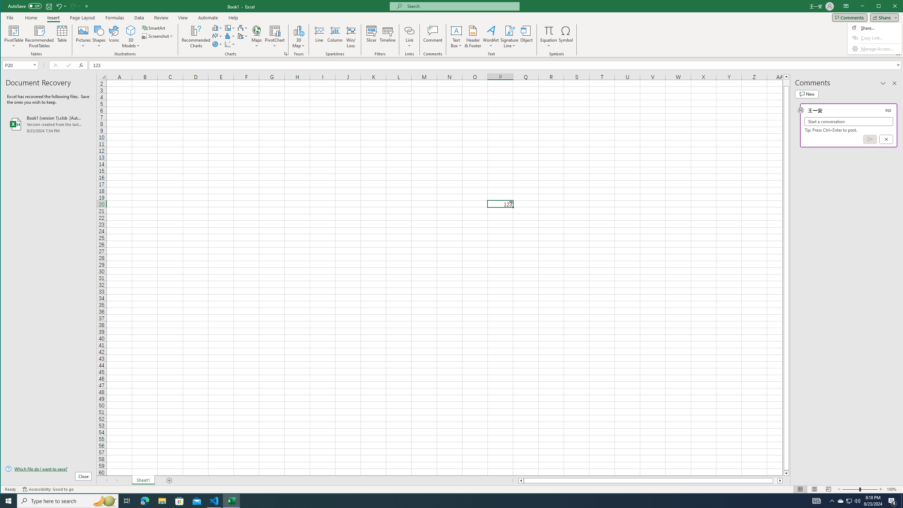 Image resolution: width=903 pixels, height=508 pixels. Describe the element at coordinates (217, 36) in the screenshot. I see `Insert Line or Area Chart` at that location.